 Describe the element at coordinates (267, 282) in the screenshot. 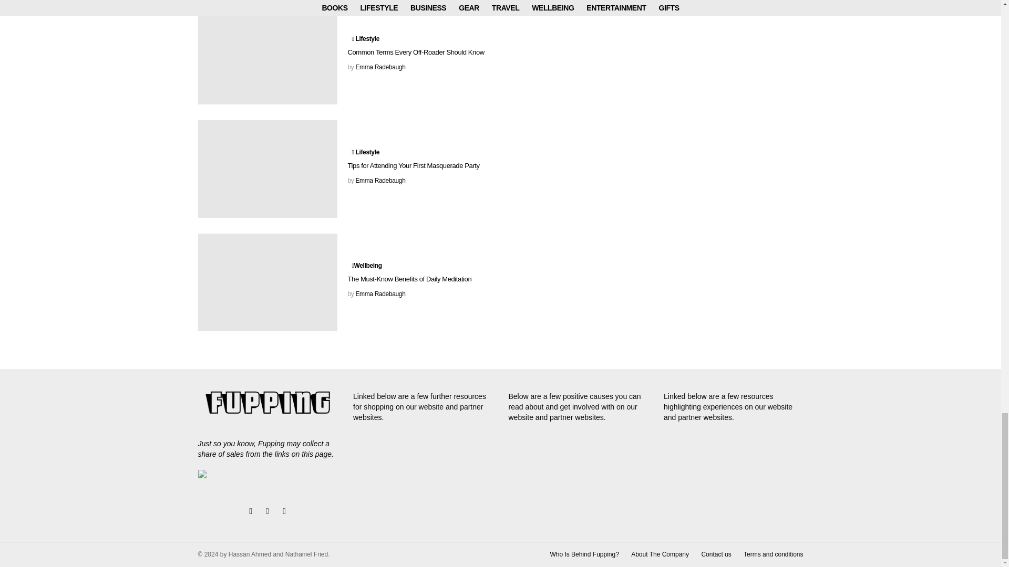

I see `The Must-Know Benefits of Daily Meditation` at that location.